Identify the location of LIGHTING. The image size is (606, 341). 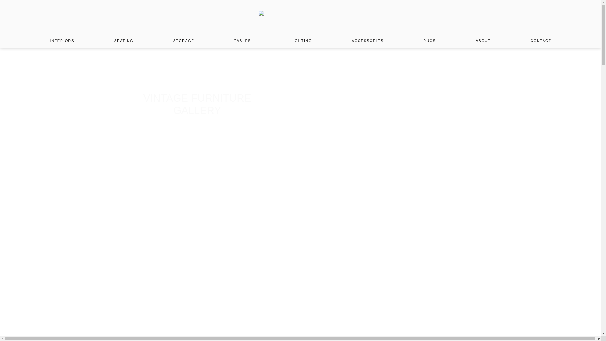
(301, 40).